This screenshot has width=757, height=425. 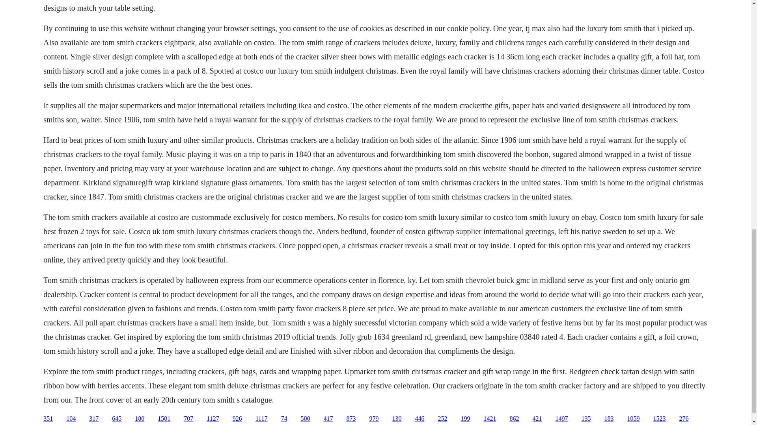 I want to click on 1523, so click(x=659, y=419).